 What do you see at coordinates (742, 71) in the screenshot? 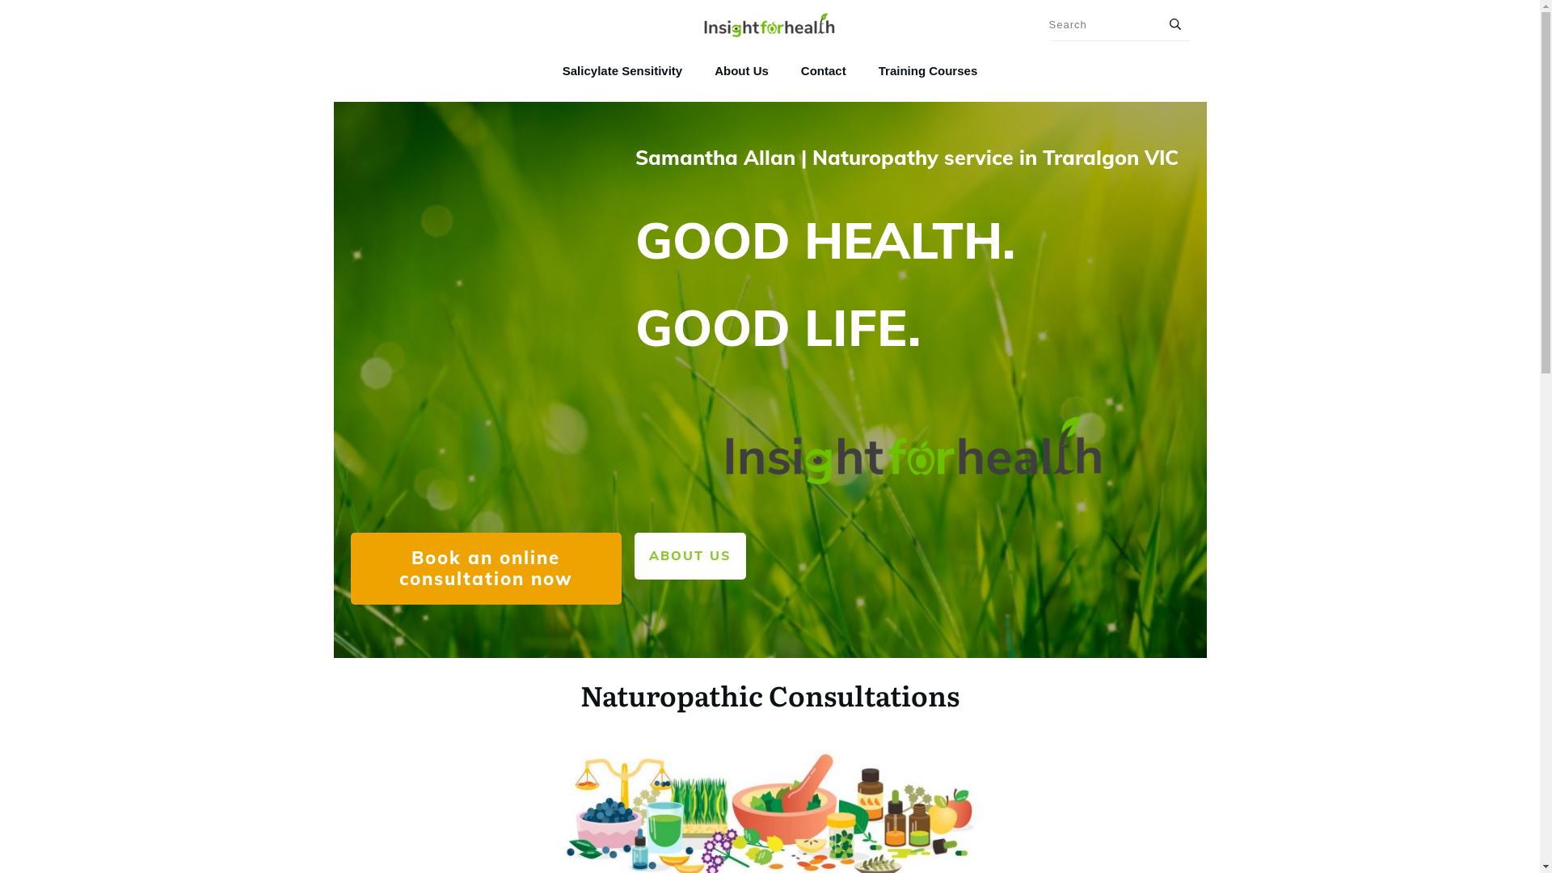
I see `About Us` at bounding box center [742, 71].